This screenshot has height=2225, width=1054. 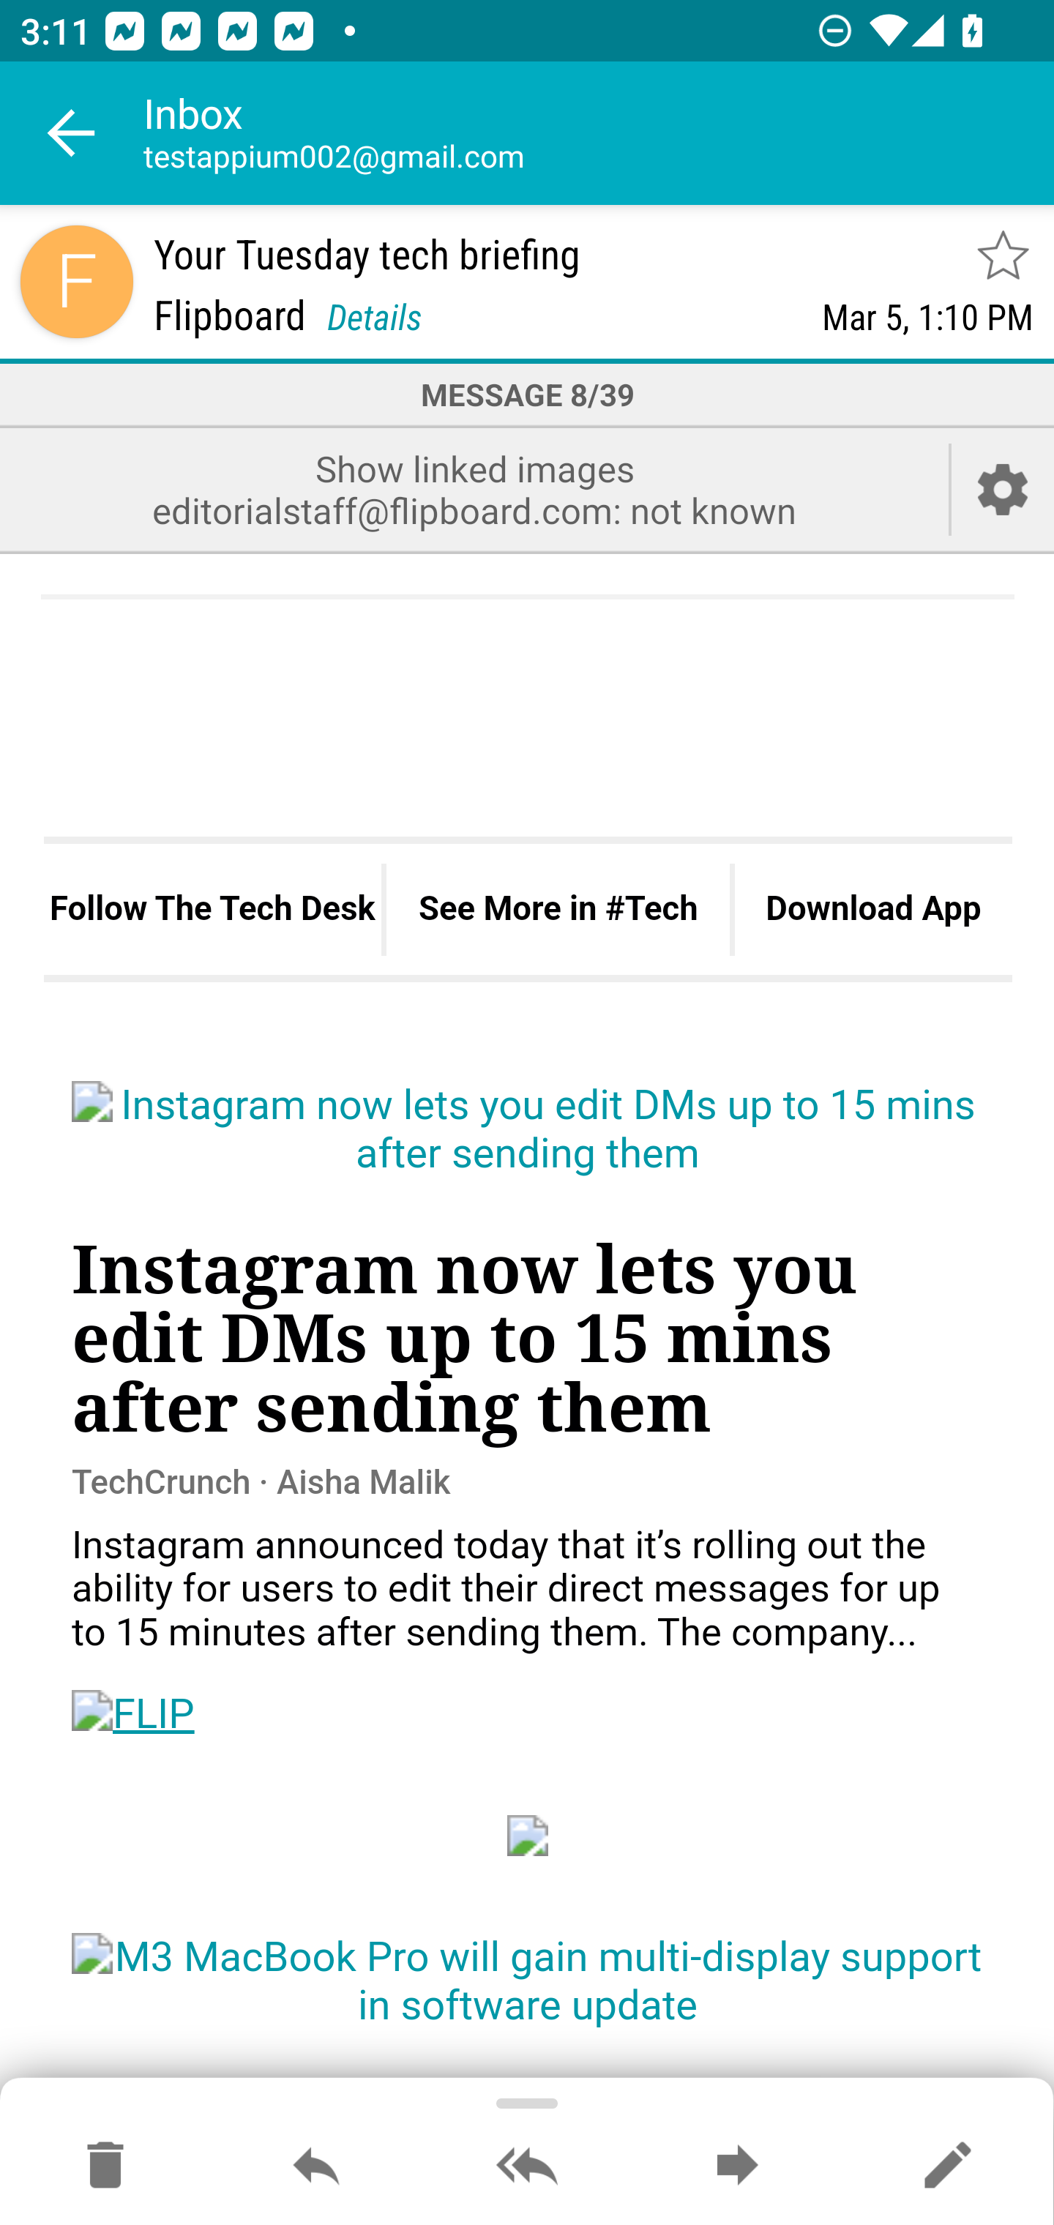 What do you see at coordinates (527, 2166) in the screenshot?
I see `Reply all` at bounding box center [527, 2166].